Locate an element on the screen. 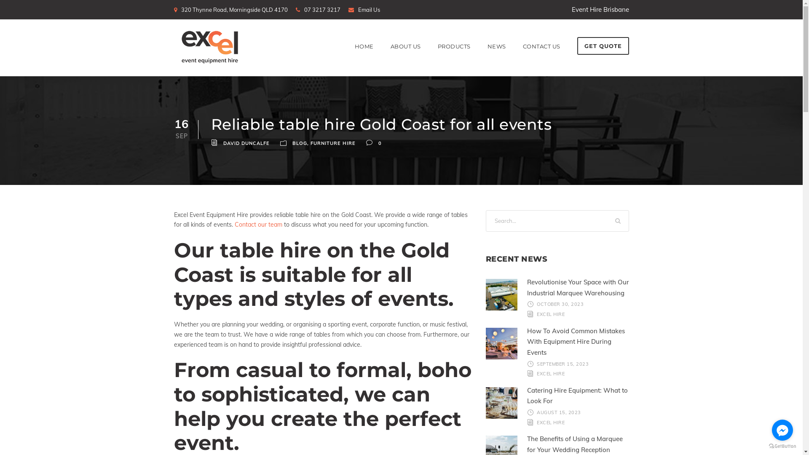 This screenshot has height=455, width=809. BLOG is located at coordinates (300, 143).